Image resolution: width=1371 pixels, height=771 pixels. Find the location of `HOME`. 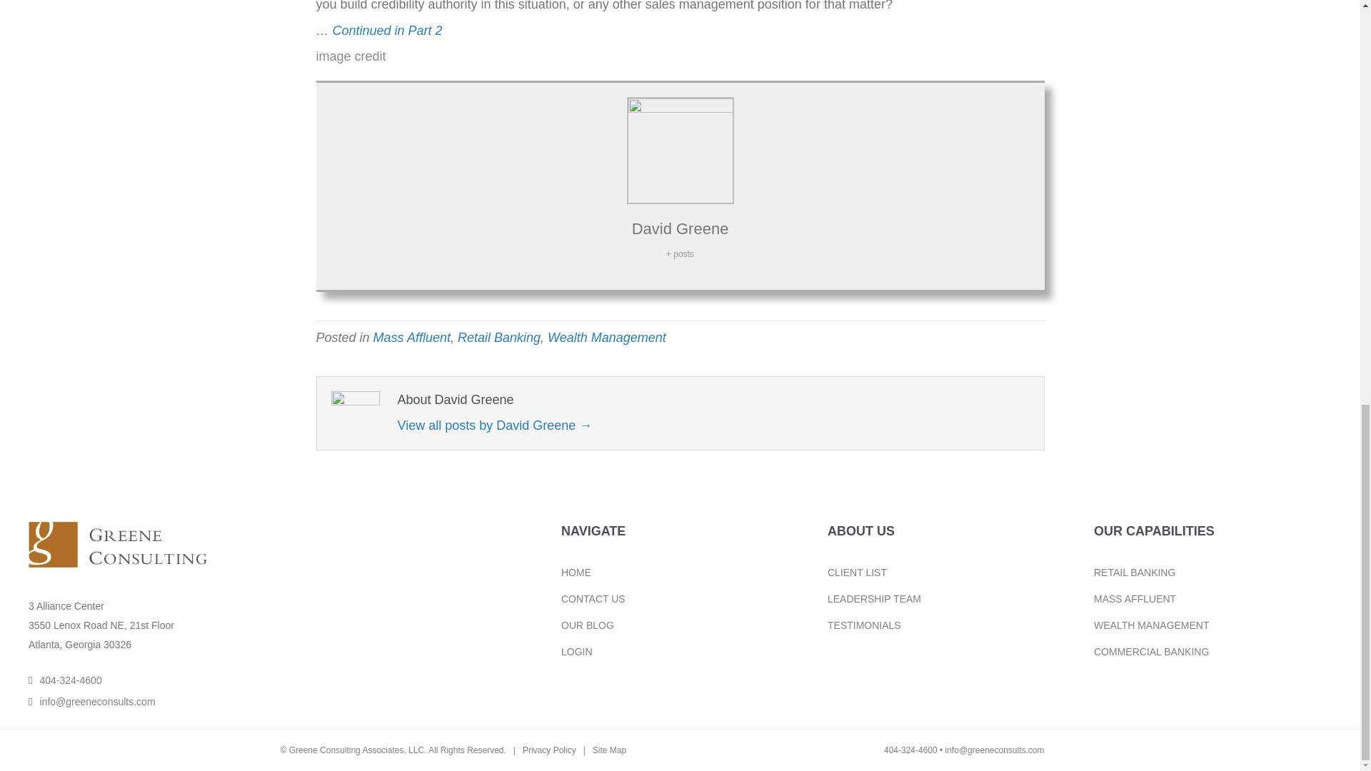

HOME is located at coordinates (576, 571).